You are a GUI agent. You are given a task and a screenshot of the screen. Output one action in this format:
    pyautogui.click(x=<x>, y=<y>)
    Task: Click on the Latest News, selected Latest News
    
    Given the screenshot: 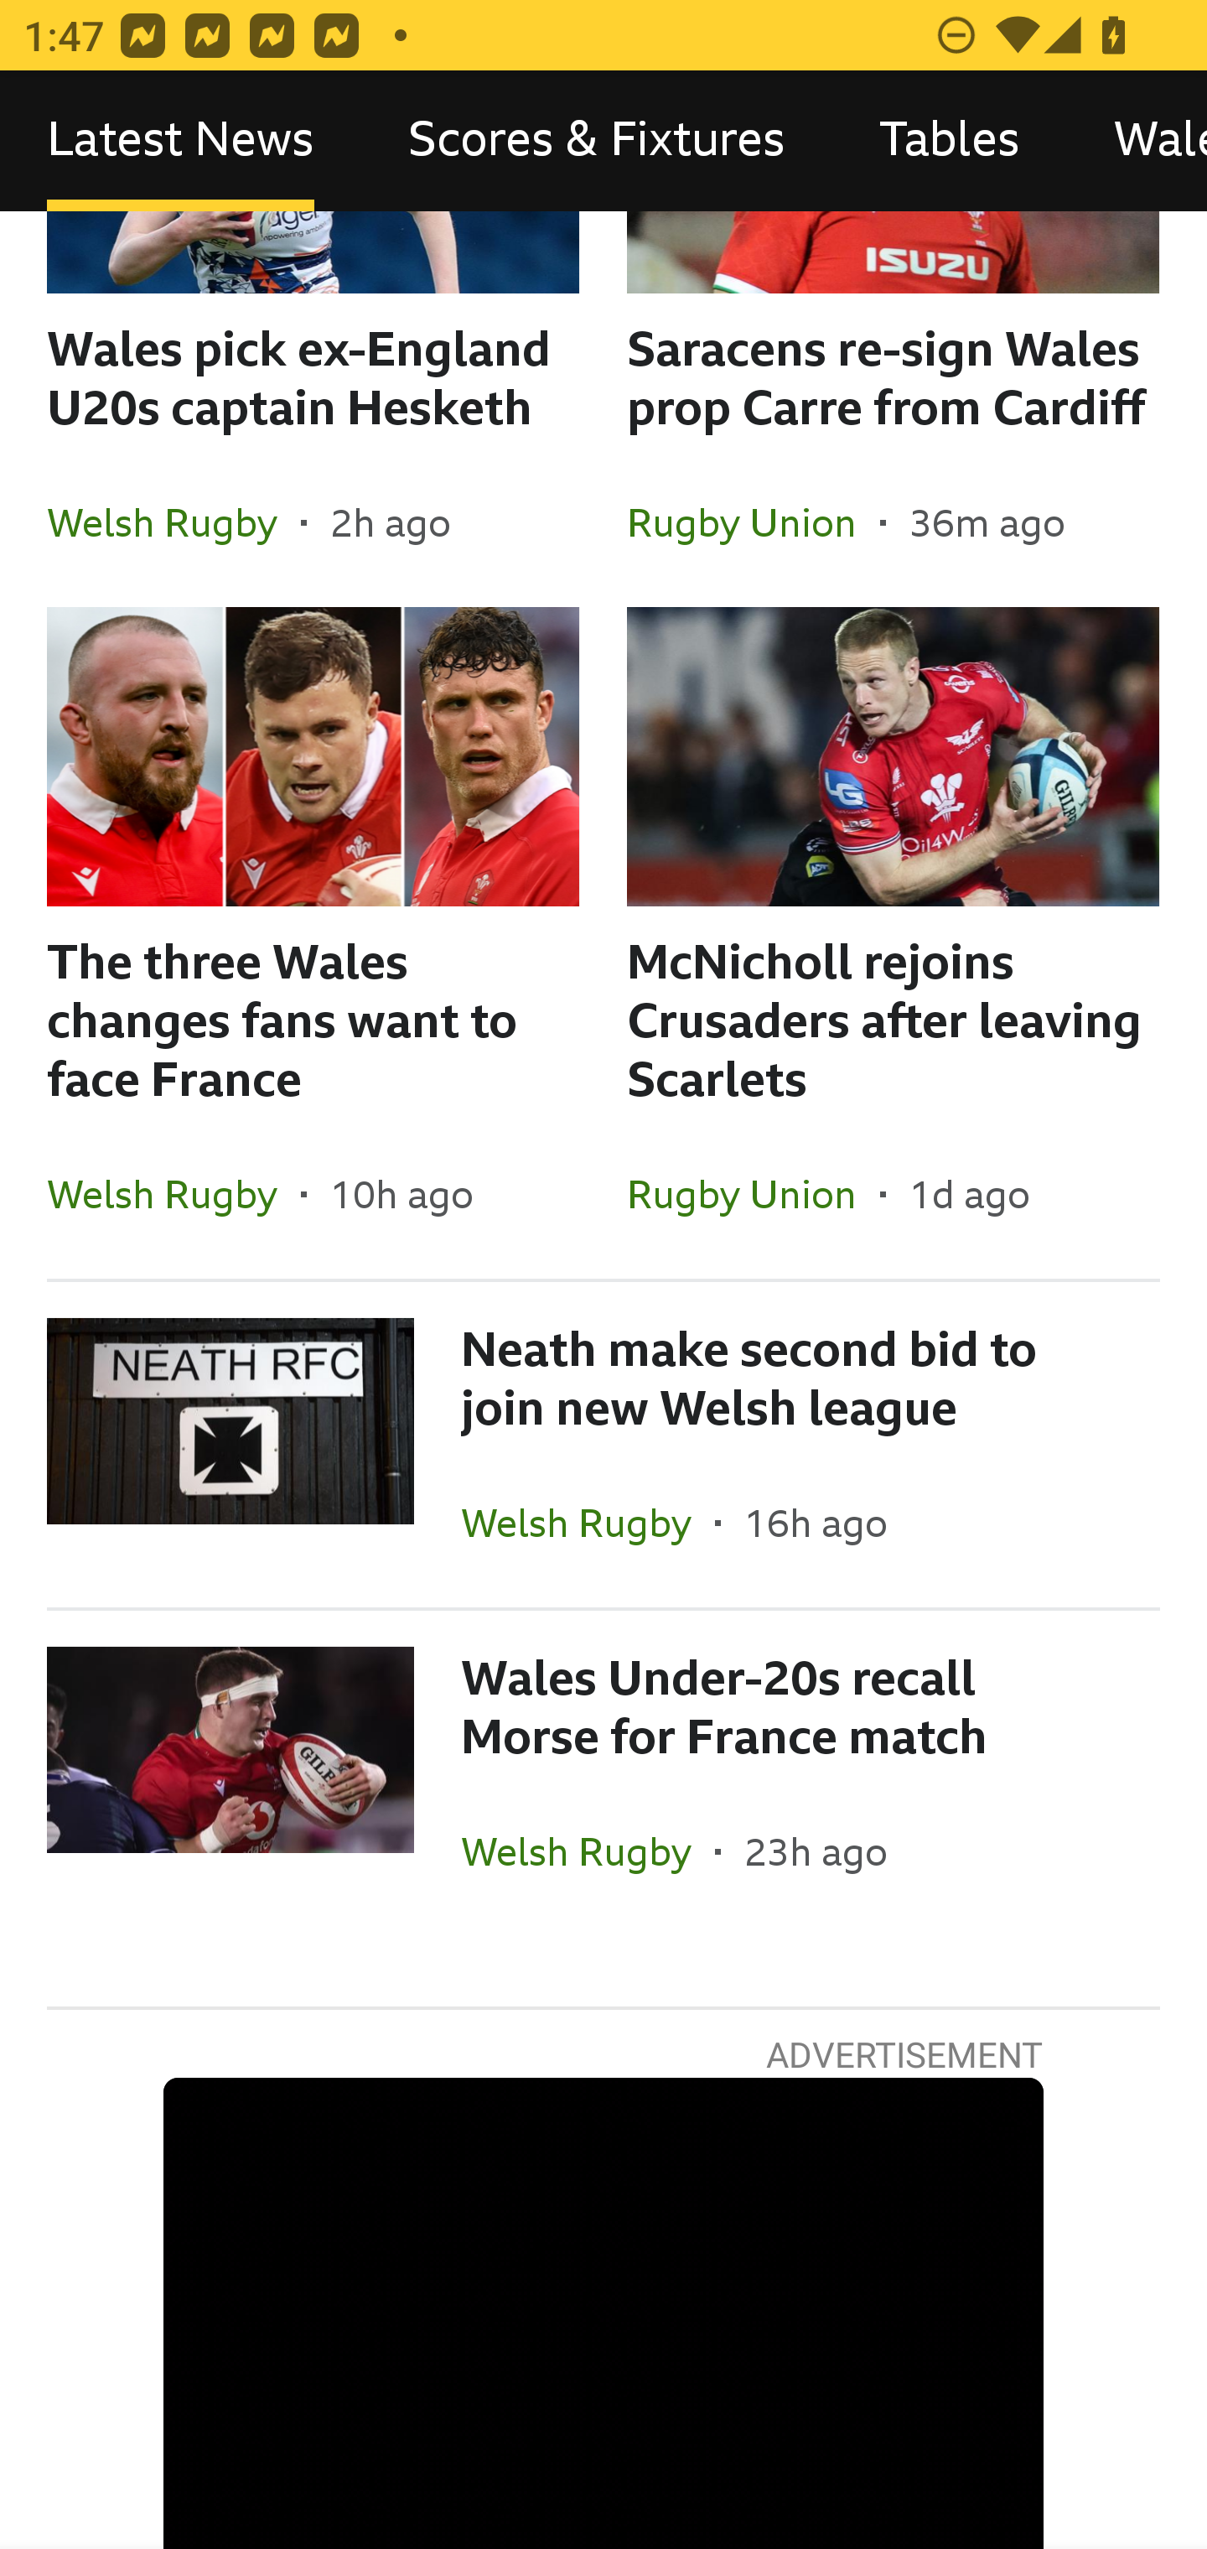 What is the action you would take?
    pyautogui.click(x=180, y=141)
    